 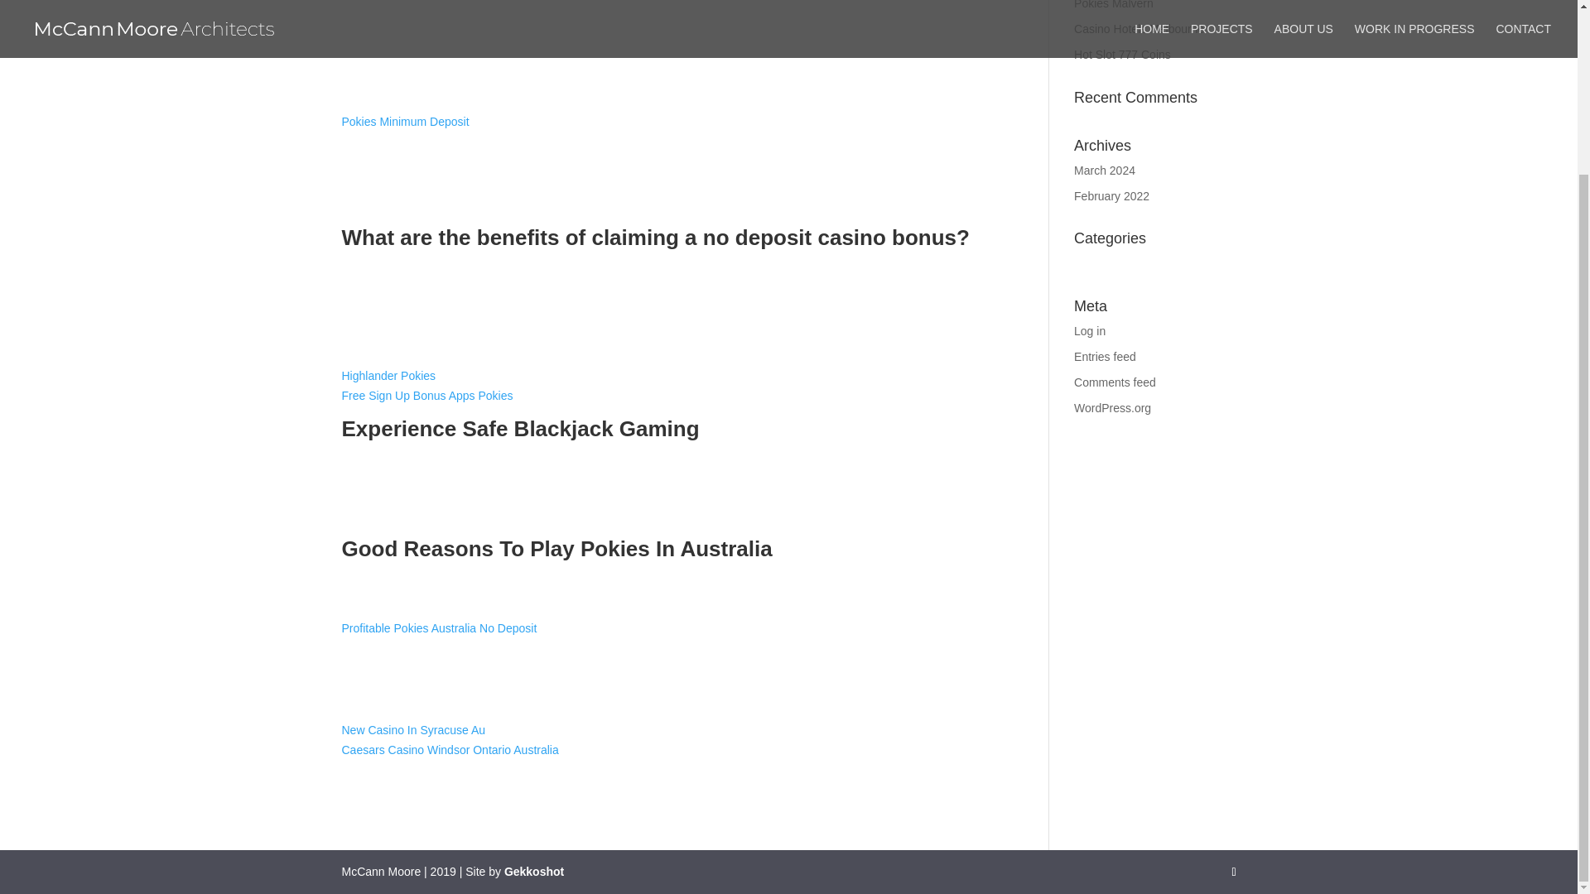 What do you see at coordinates (1122, 55) in the screenshot?
I see `Hot Slot 777 Coins` at bounding box center [1122, 55].